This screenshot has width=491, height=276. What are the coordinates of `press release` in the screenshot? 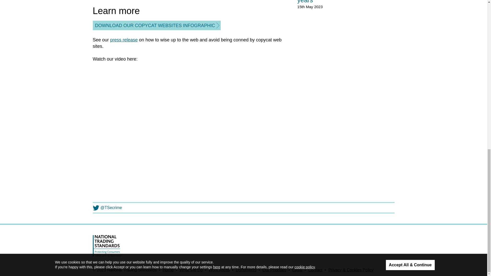 It's located at (124, 40).